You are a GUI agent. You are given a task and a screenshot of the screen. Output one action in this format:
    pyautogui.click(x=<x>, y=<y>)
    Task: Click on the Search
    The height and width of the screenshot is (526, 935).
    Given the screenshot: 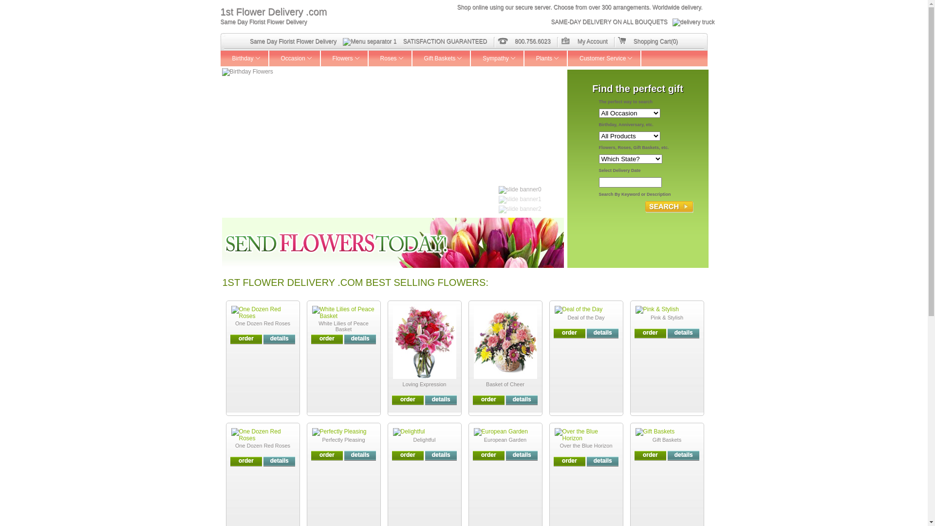 What is the action you would take?
    pyautogui.click(x=669, y=207)
    